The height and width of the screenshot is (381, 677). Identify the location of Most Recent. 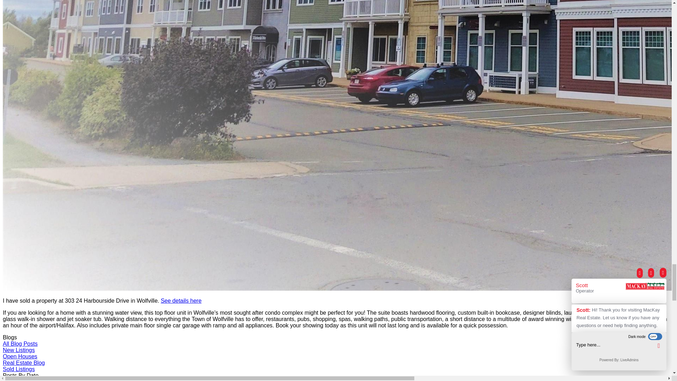
(18, 380).